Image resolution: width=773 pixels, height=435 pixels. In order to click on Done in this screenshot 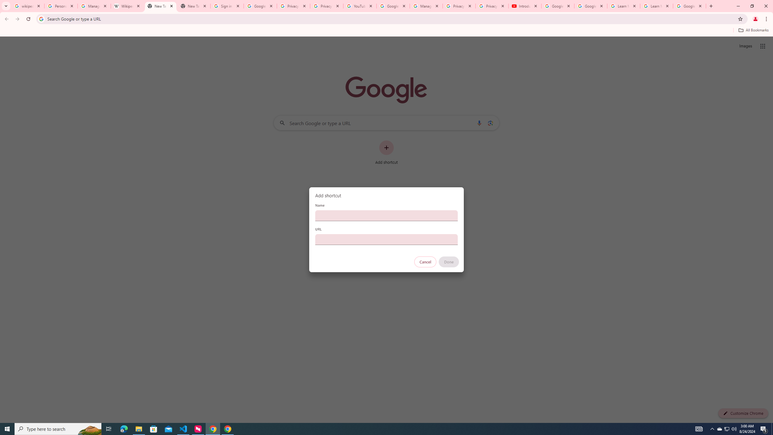, I will do `click(449, 262)`.